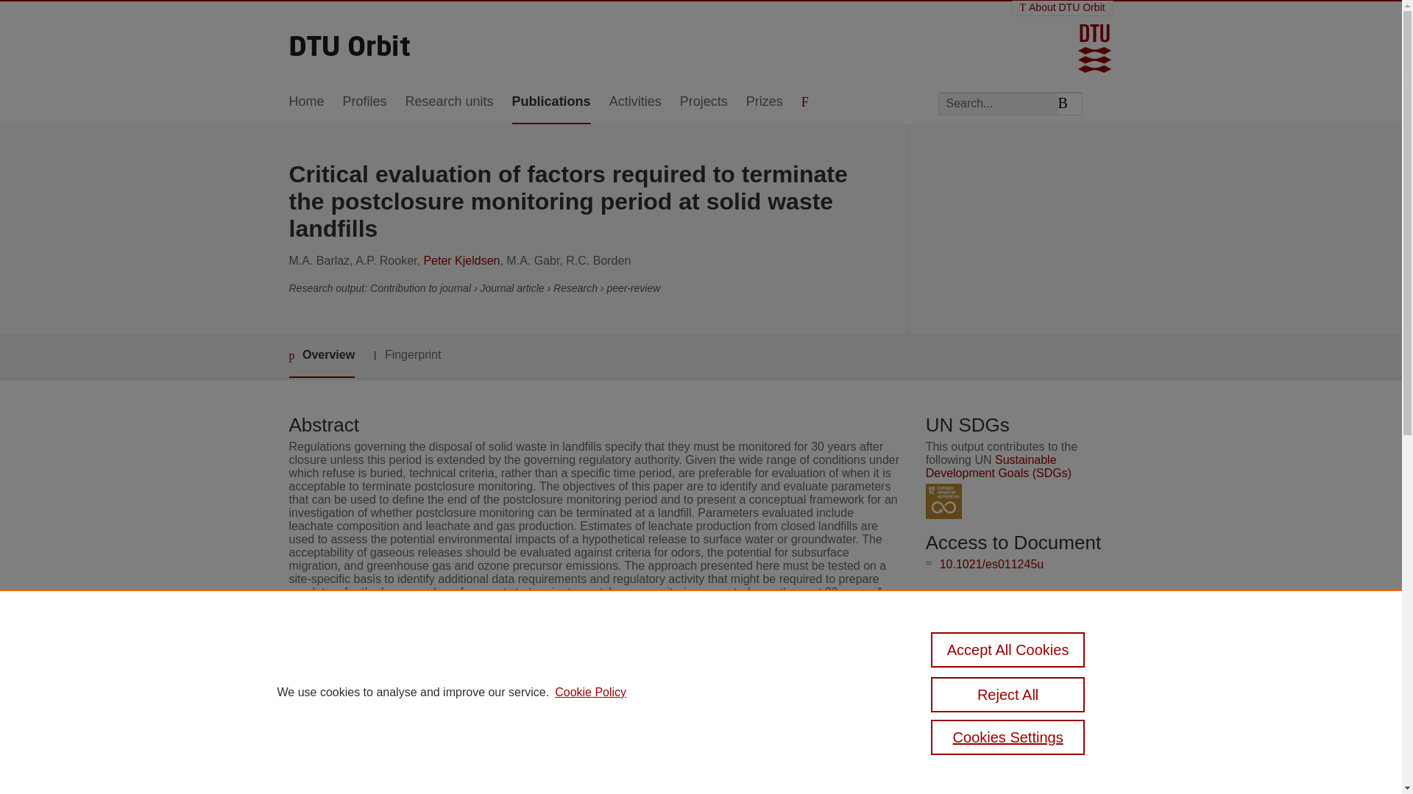 Image resolution: width=1413 pixels, height=794 pixels. I want to click on Home, so click(305, 102).